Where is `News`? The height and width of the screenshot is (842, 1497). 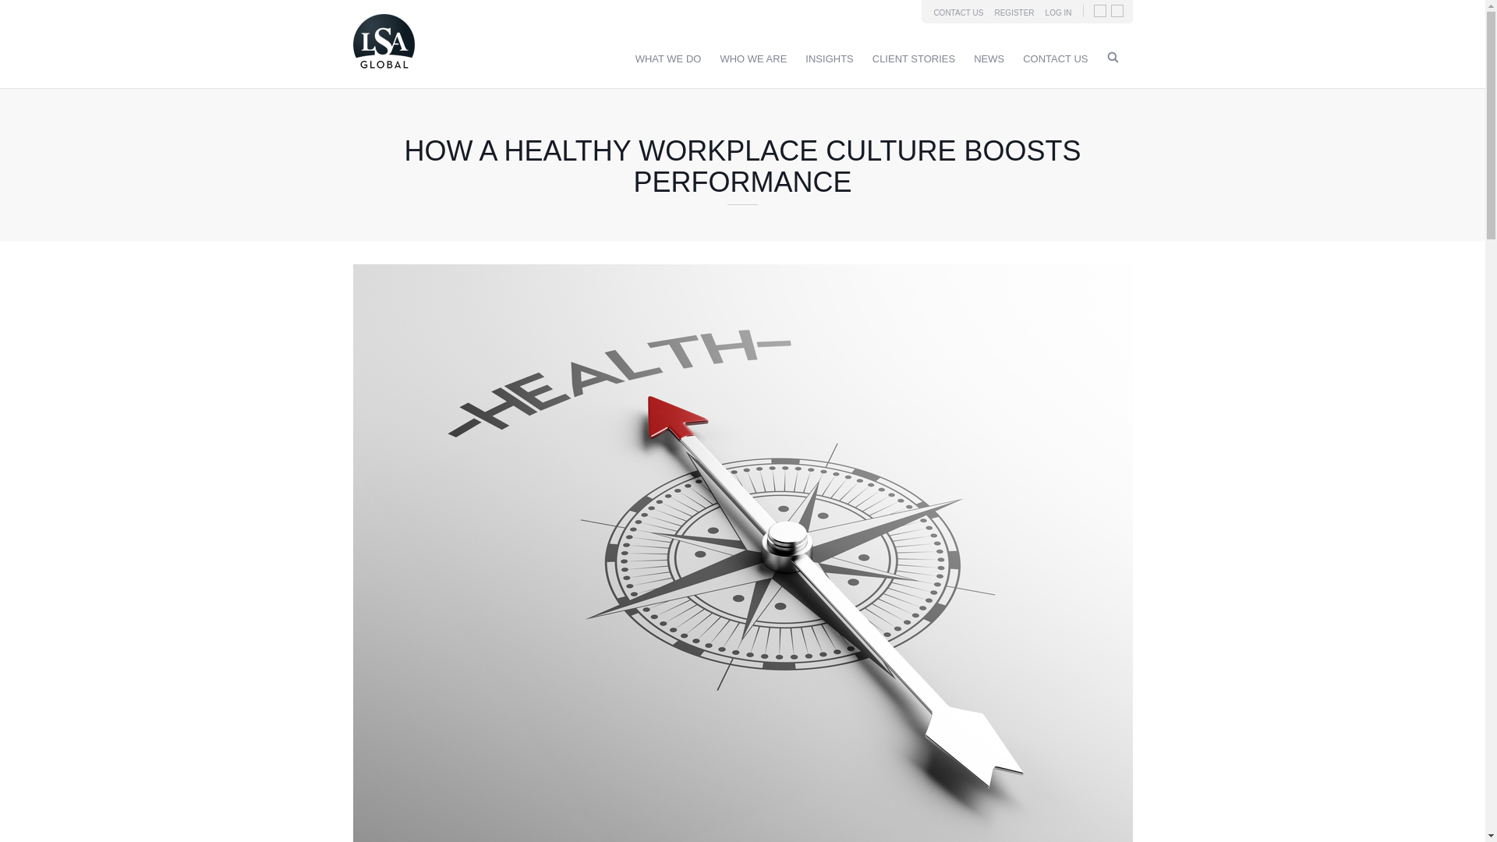 News is located at coordinates (989, 59).